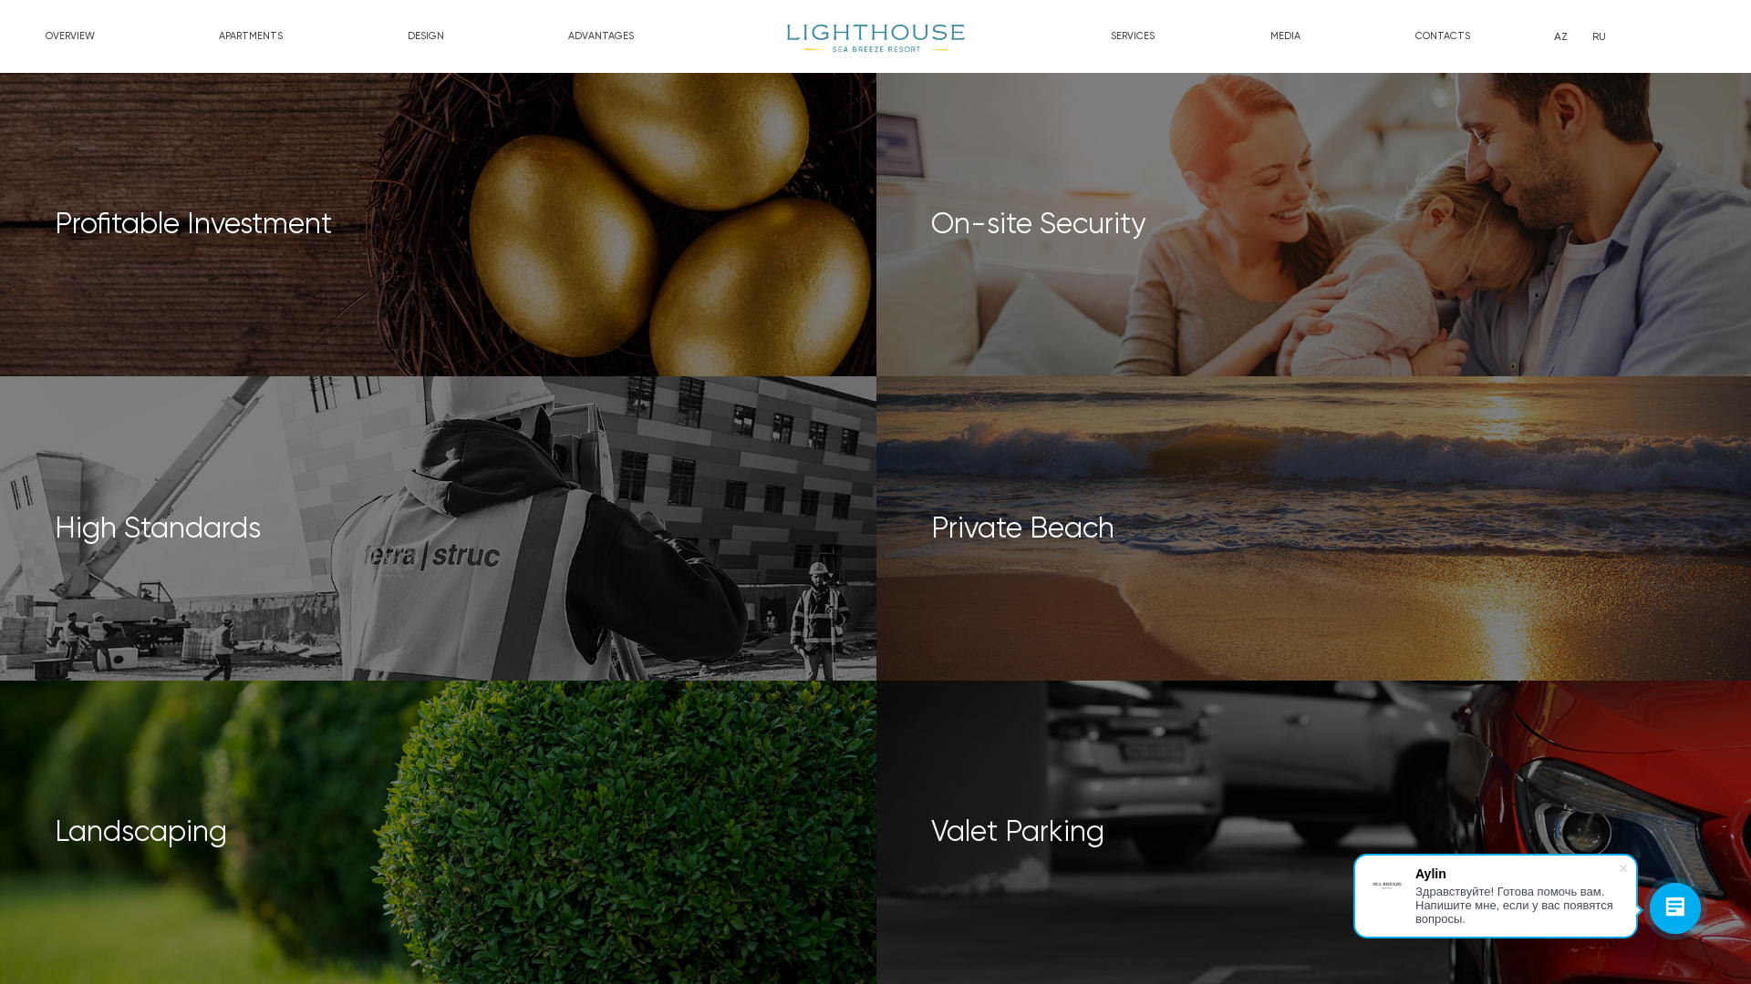 This screenshot has width=1751, height=984. I want to click on OVERVIEW, so click(70, 36).